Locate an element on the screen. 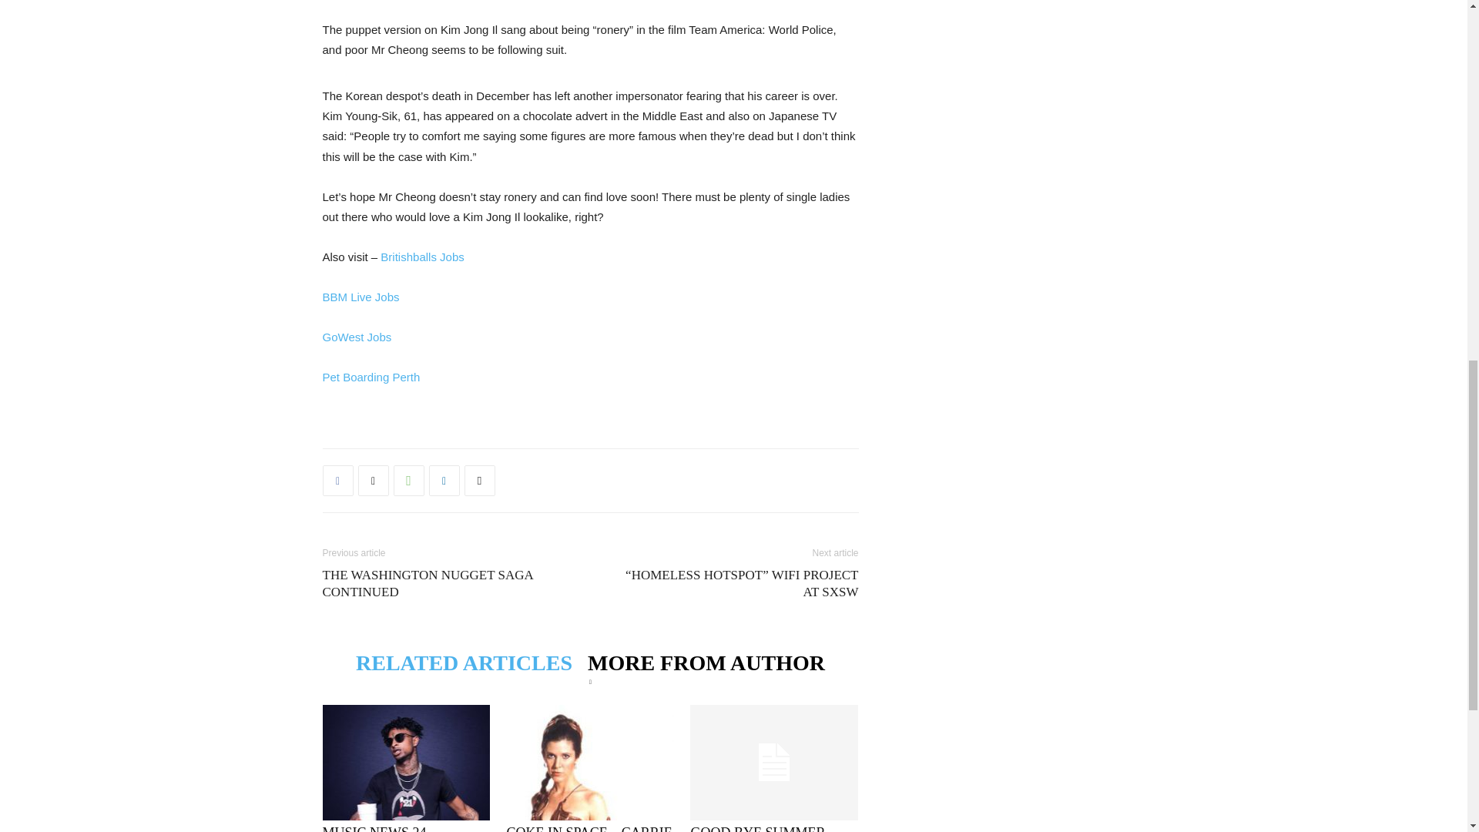 This screenshot has width=1479, height=832. Britishballs Jobs  is located at coordinates (424, 257).